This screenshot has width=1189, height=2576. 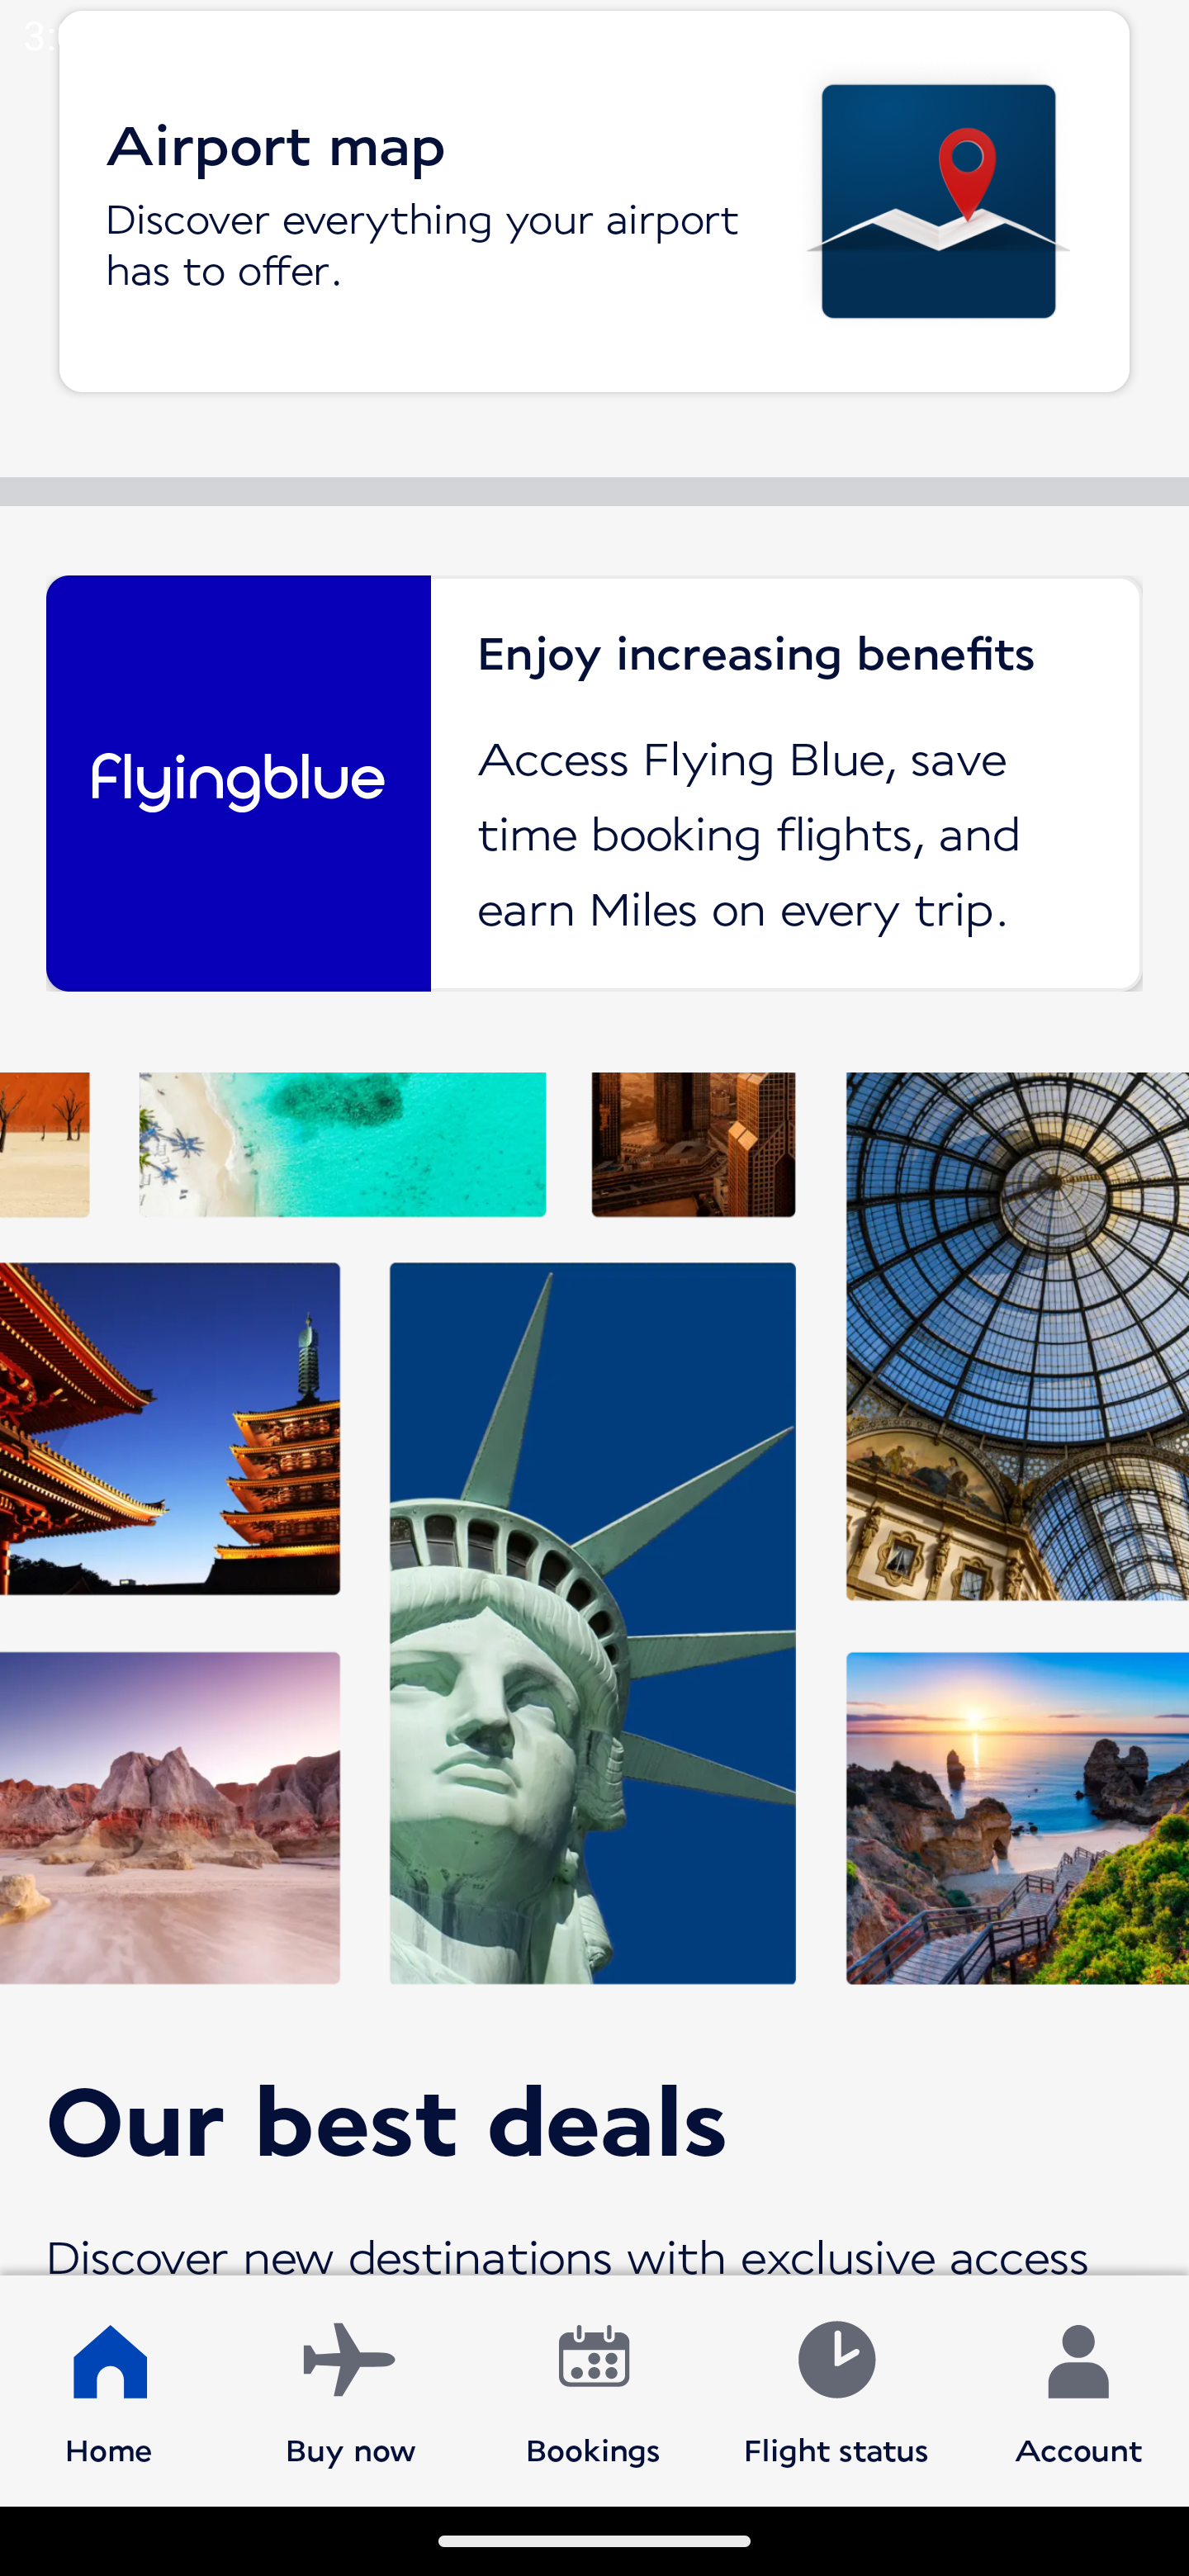 I want to click on Buy now, so click(x=351, y=2389).